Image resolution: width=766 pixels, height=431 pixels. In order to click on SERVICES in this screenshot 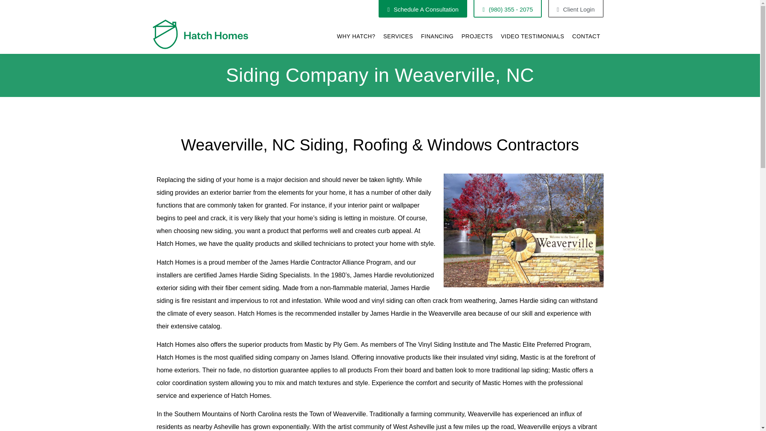, I will do `click(398, 36)`.